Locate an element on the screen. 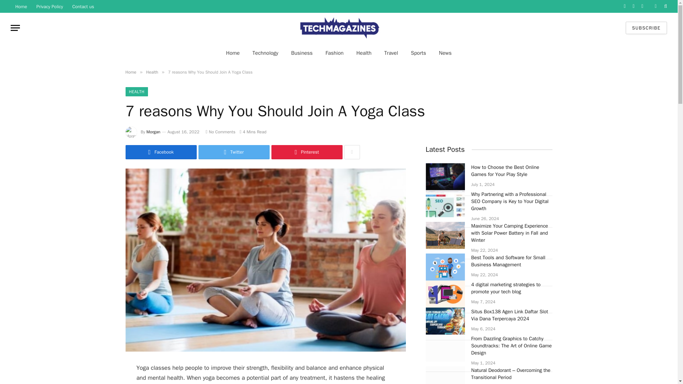  SUBSCRIBE is located at coordinates (646, 28).